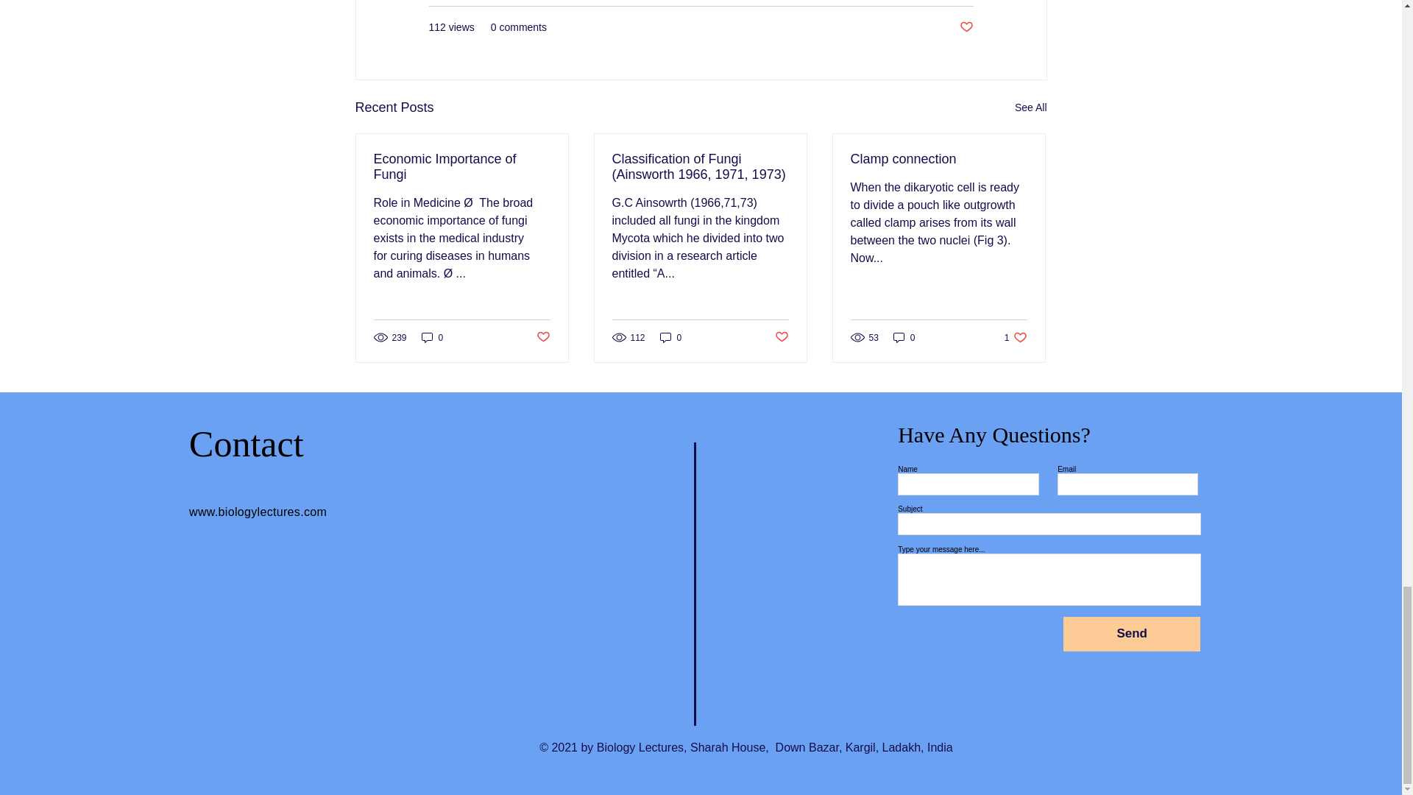 The width and height of the screenshot is (1413, 795). Describe the element at coordinates (904, 337) in the screenshot. I see `0` at that location.